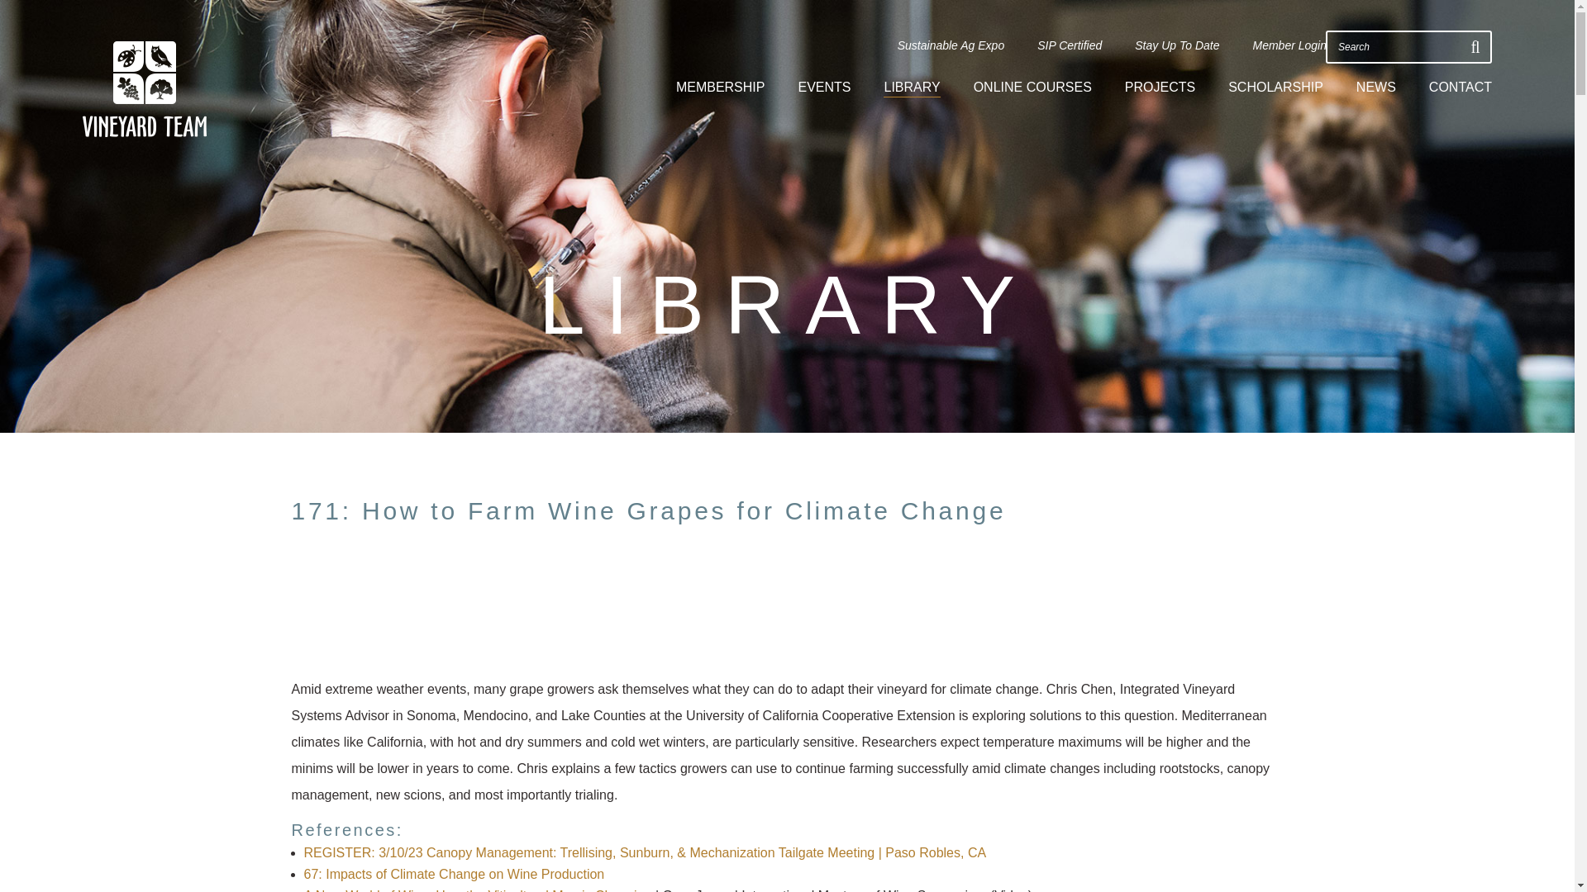 This screenshot has height=892, width=1587. Describe the element at coordinates (1376, 88) in the screenshot. I see `NEWS` at that location.